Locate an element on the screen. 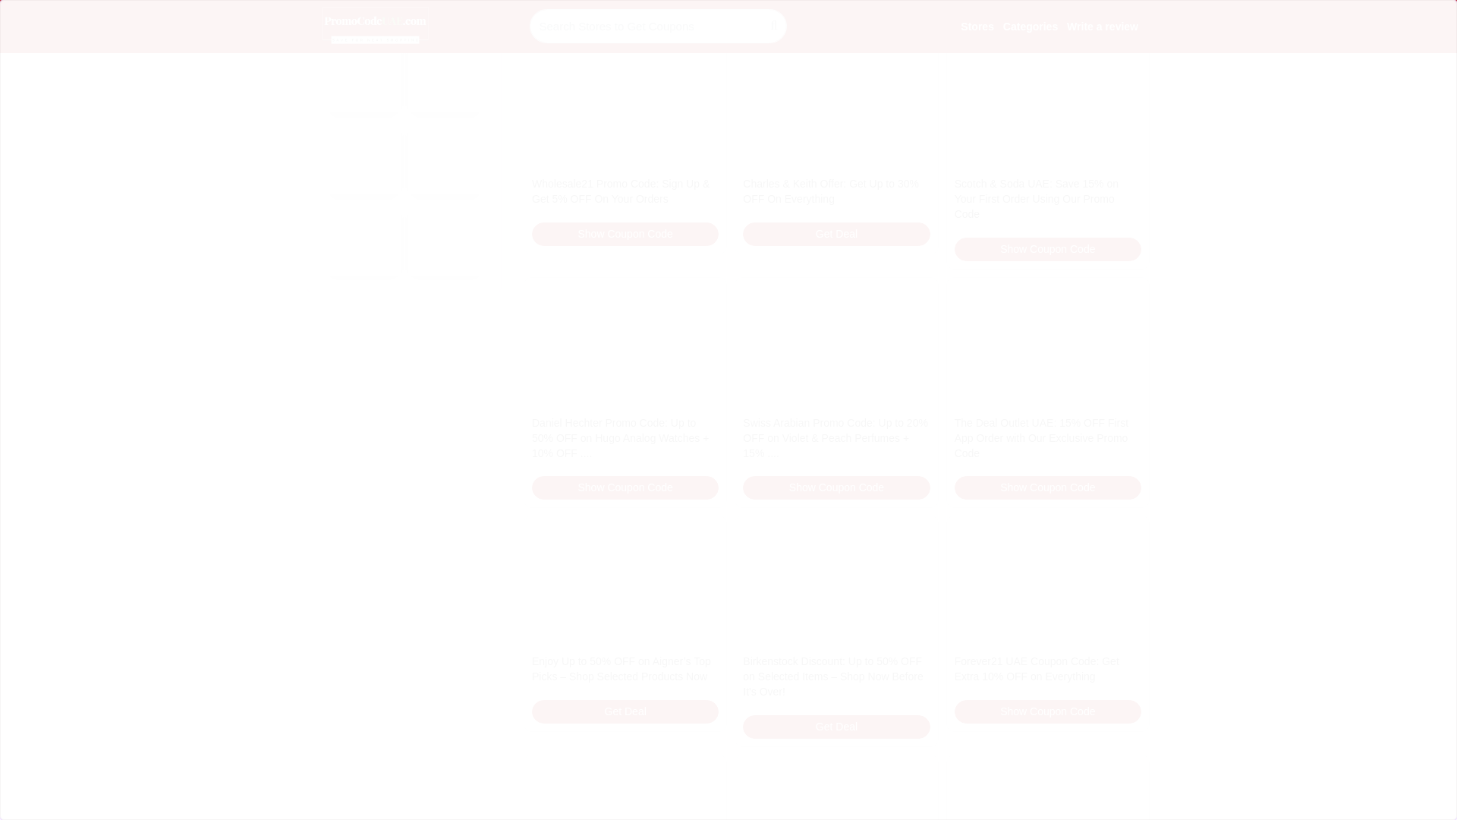 The height and width of the screenshot is (820, 1457). Get Deal is located at coordinates (1047, 11).